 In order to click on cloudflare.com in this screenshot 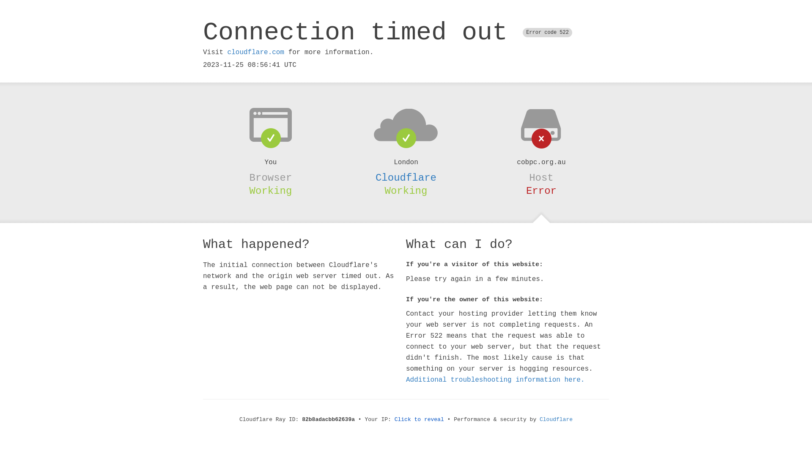, I will do `click(256, 52)`.